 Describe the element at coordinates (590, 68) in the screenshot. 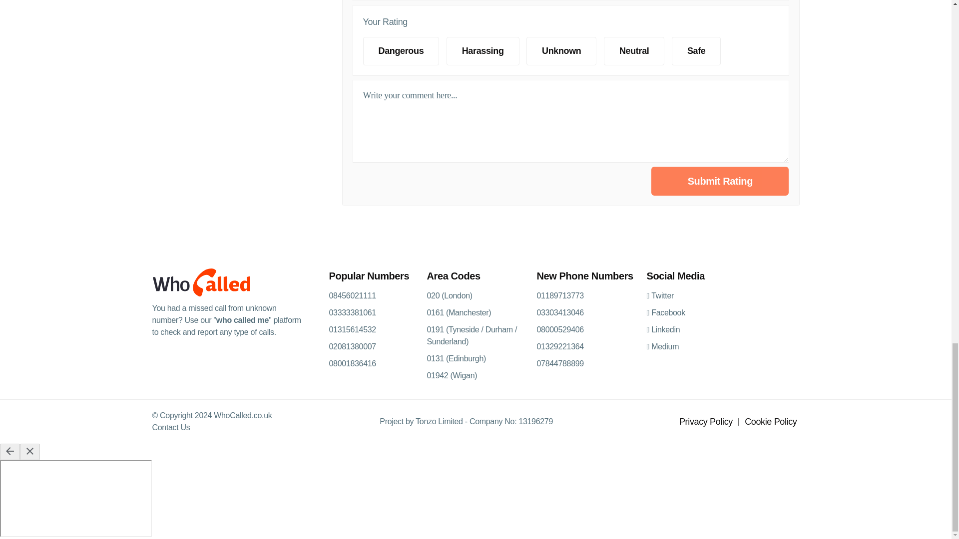

I see `4` at that location.